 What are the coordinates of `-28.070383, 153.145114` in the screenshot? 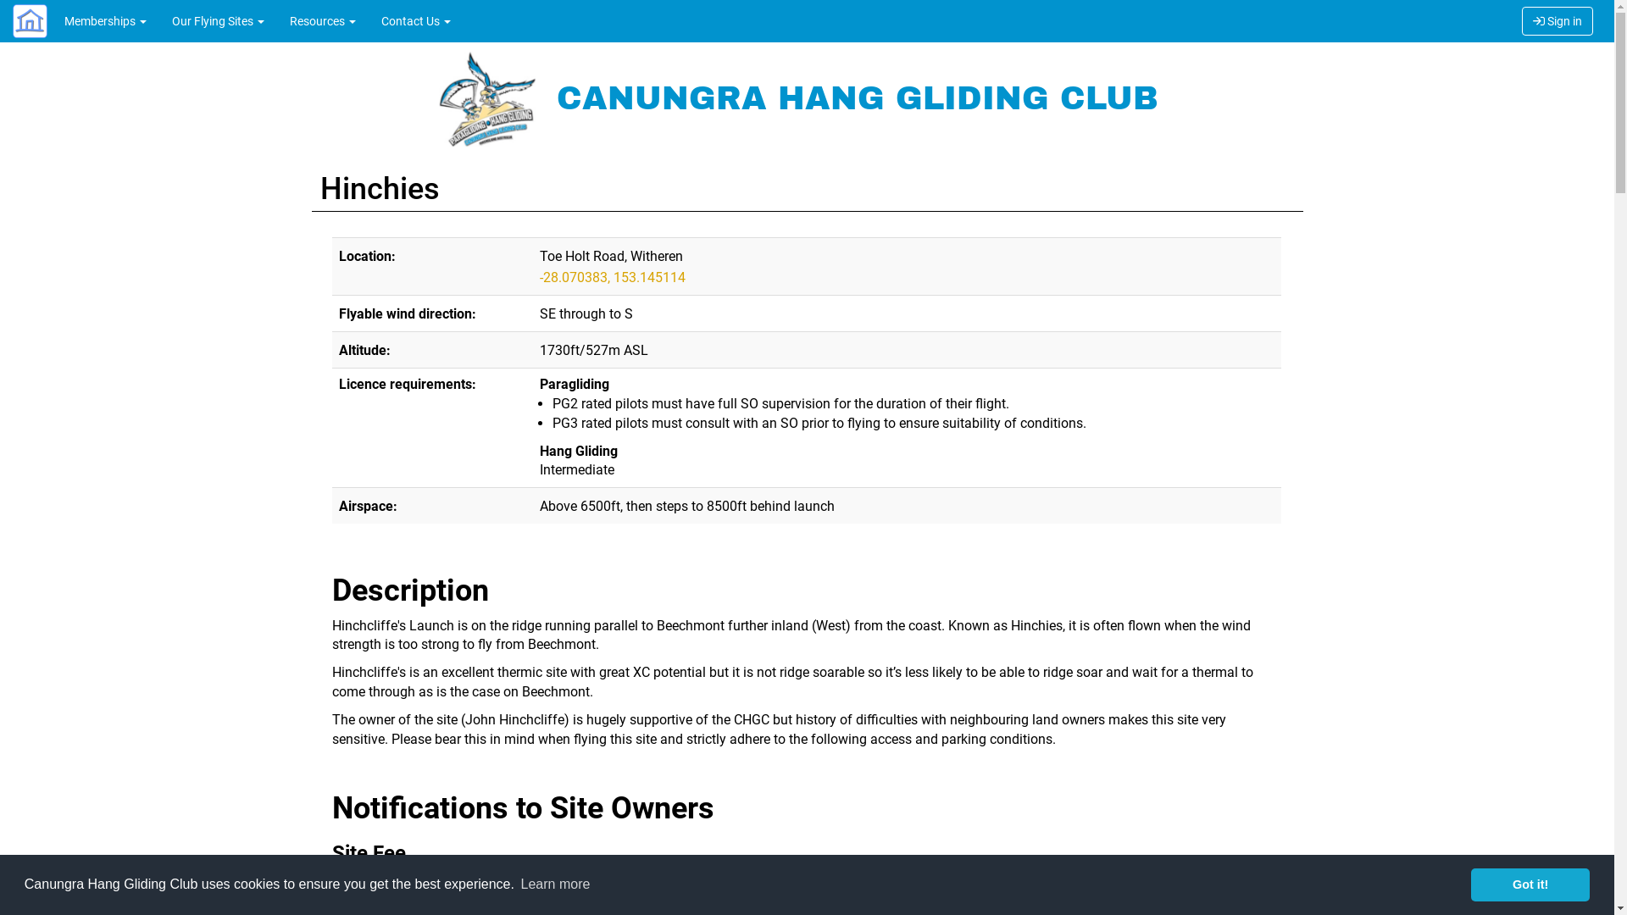 It's located at (613, 288).